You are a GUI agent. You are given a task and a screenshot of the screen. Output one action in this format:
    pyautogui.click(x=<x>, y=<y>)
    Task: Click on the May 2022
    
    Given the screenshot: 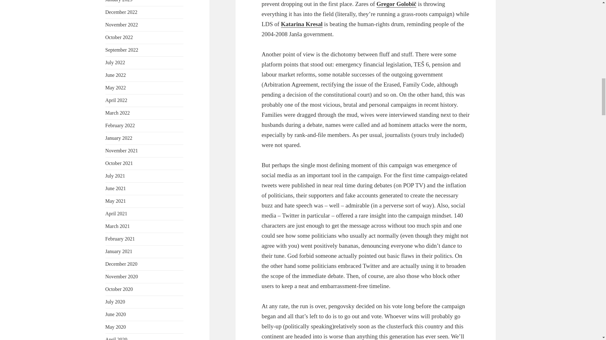 What is the action you would take?
    pyautogui.click(x=116, y=88)
    